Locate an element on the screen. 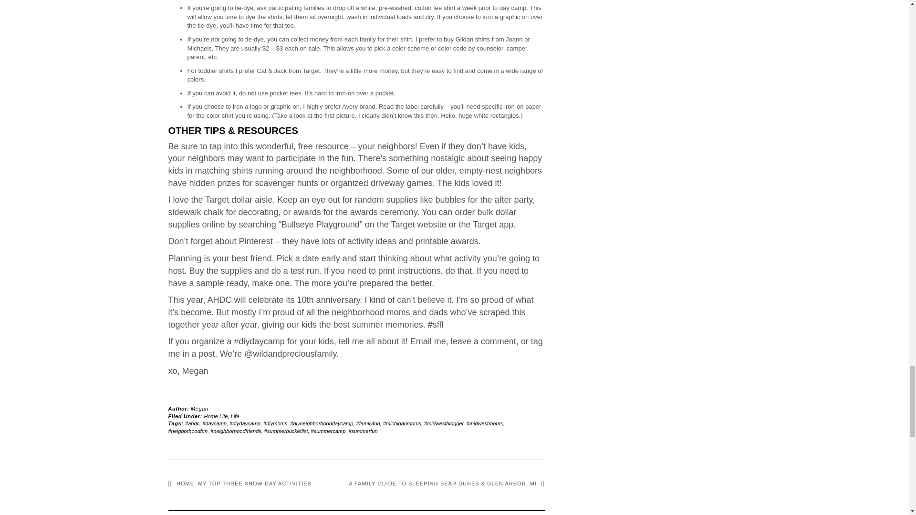  HOME: MY TOP THREE SNOW DAY ACTIVITIES is located at coordinates (239, 483).